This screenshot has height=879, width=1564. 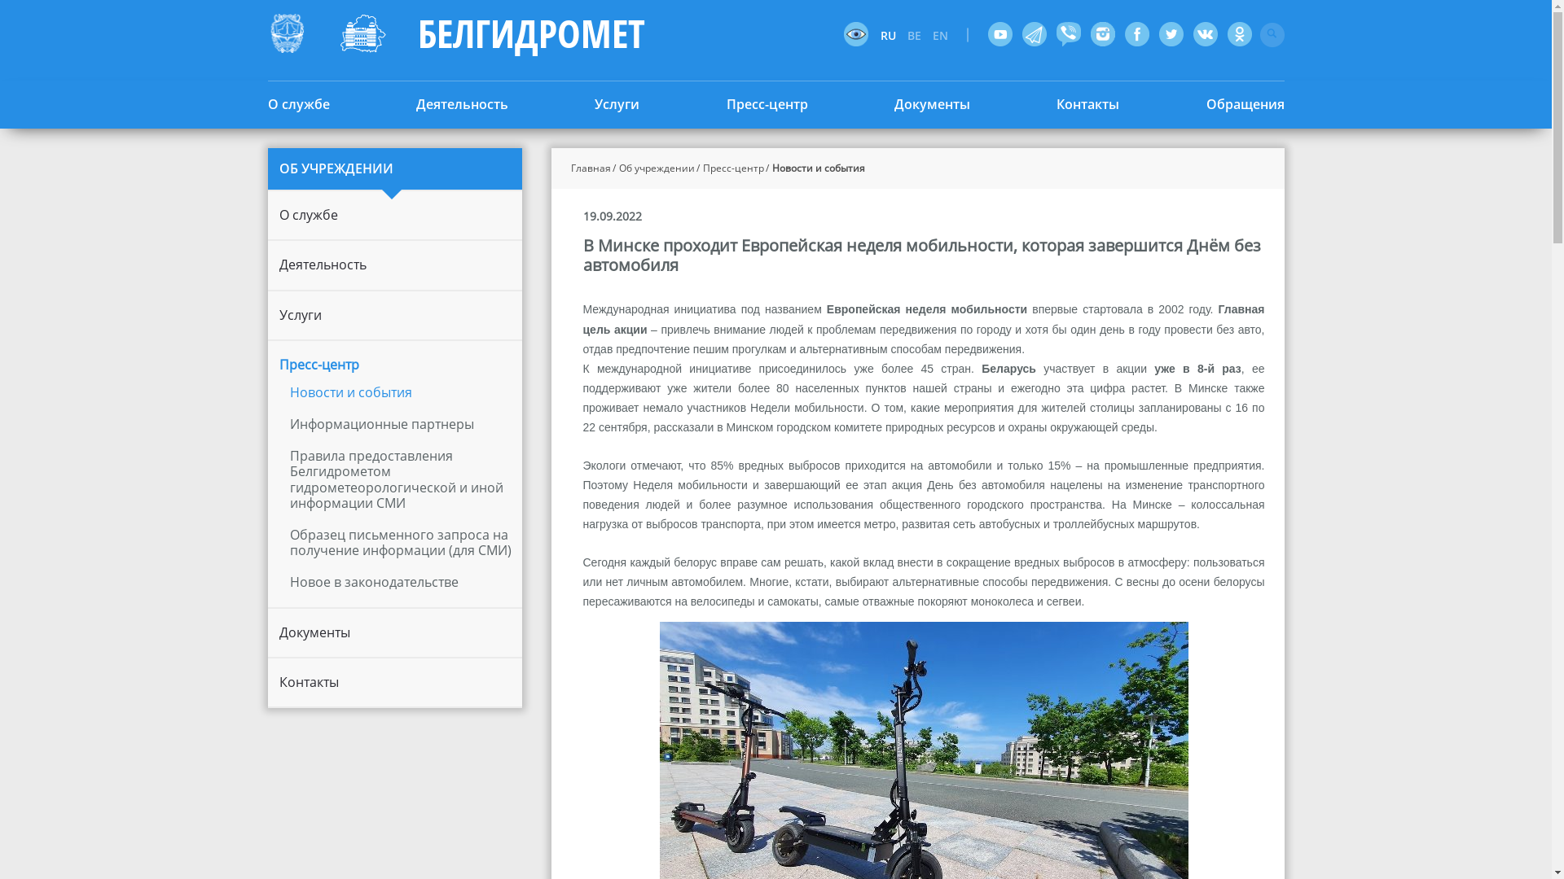 I want to click on ok.ru, so click(x=1239, y=35).